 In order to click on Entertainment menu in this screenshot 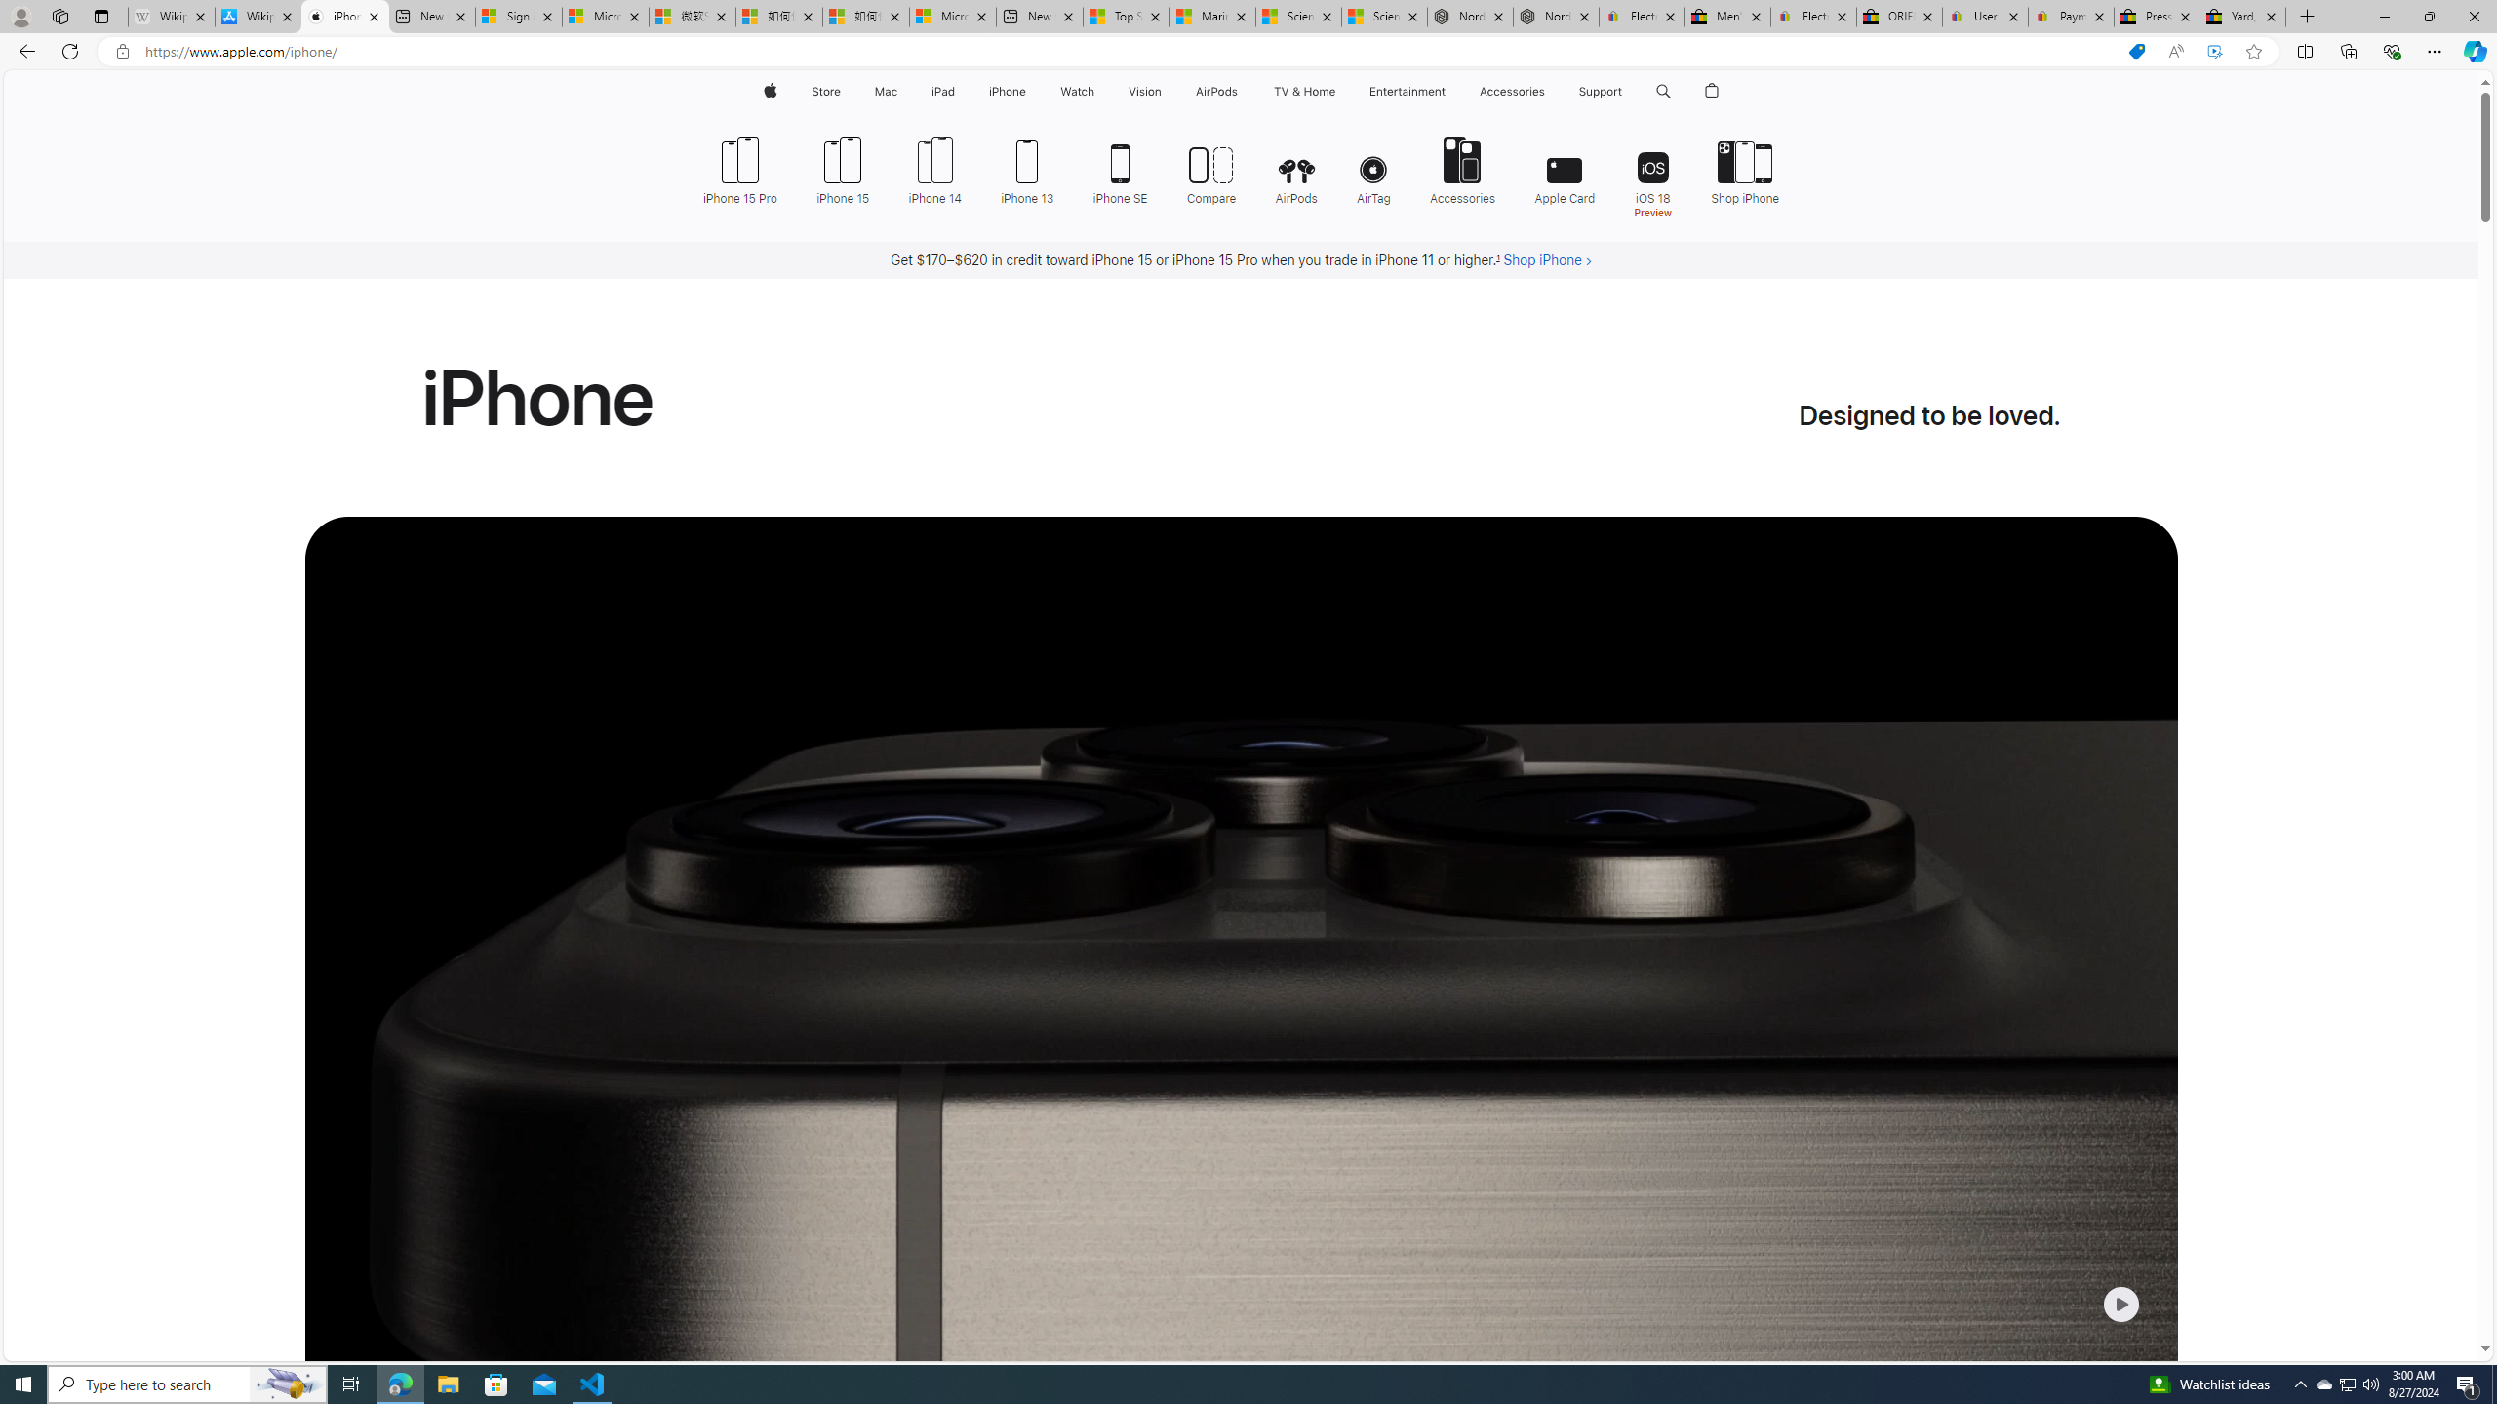, I will do `click(1449, 92)`.